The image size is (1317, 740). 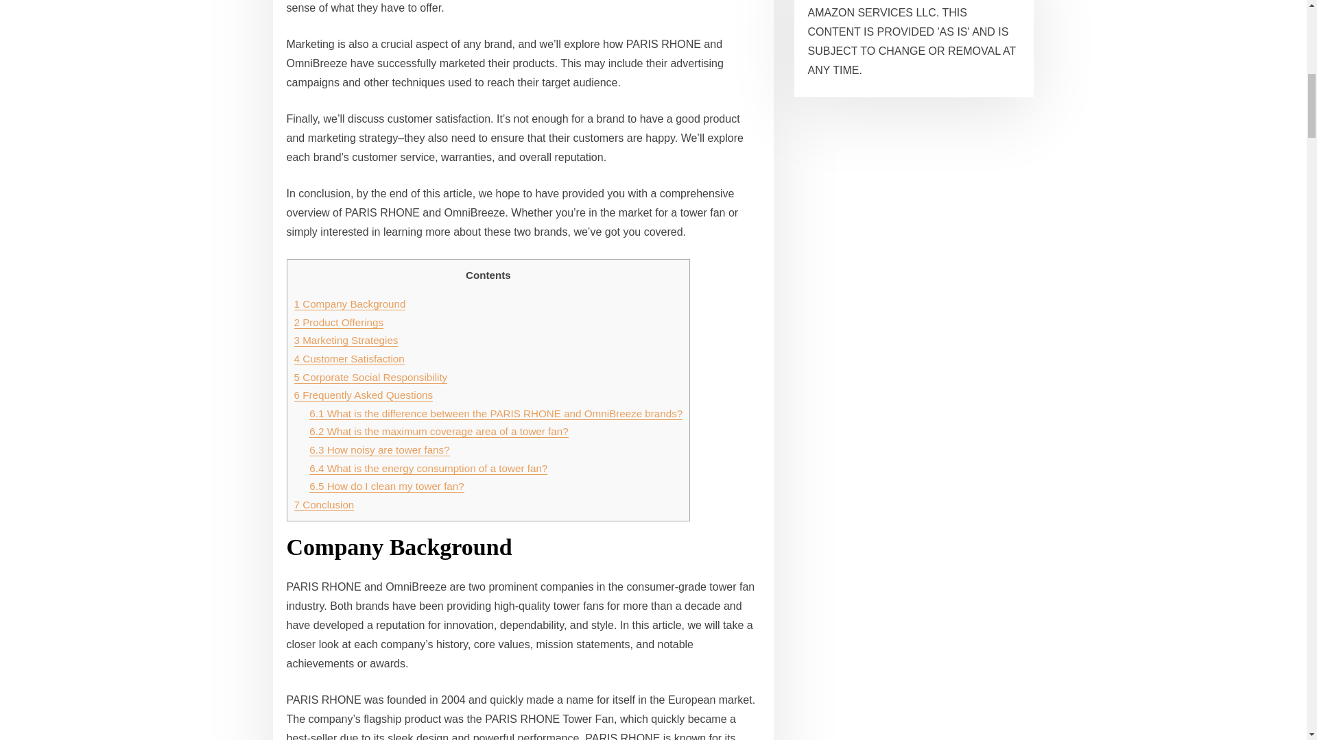 What do you see at coordinates (428, 469) in the screenshot?
I see `6.4 What is the energy consumption of a tower fan?` at bounding box center [428, 469].